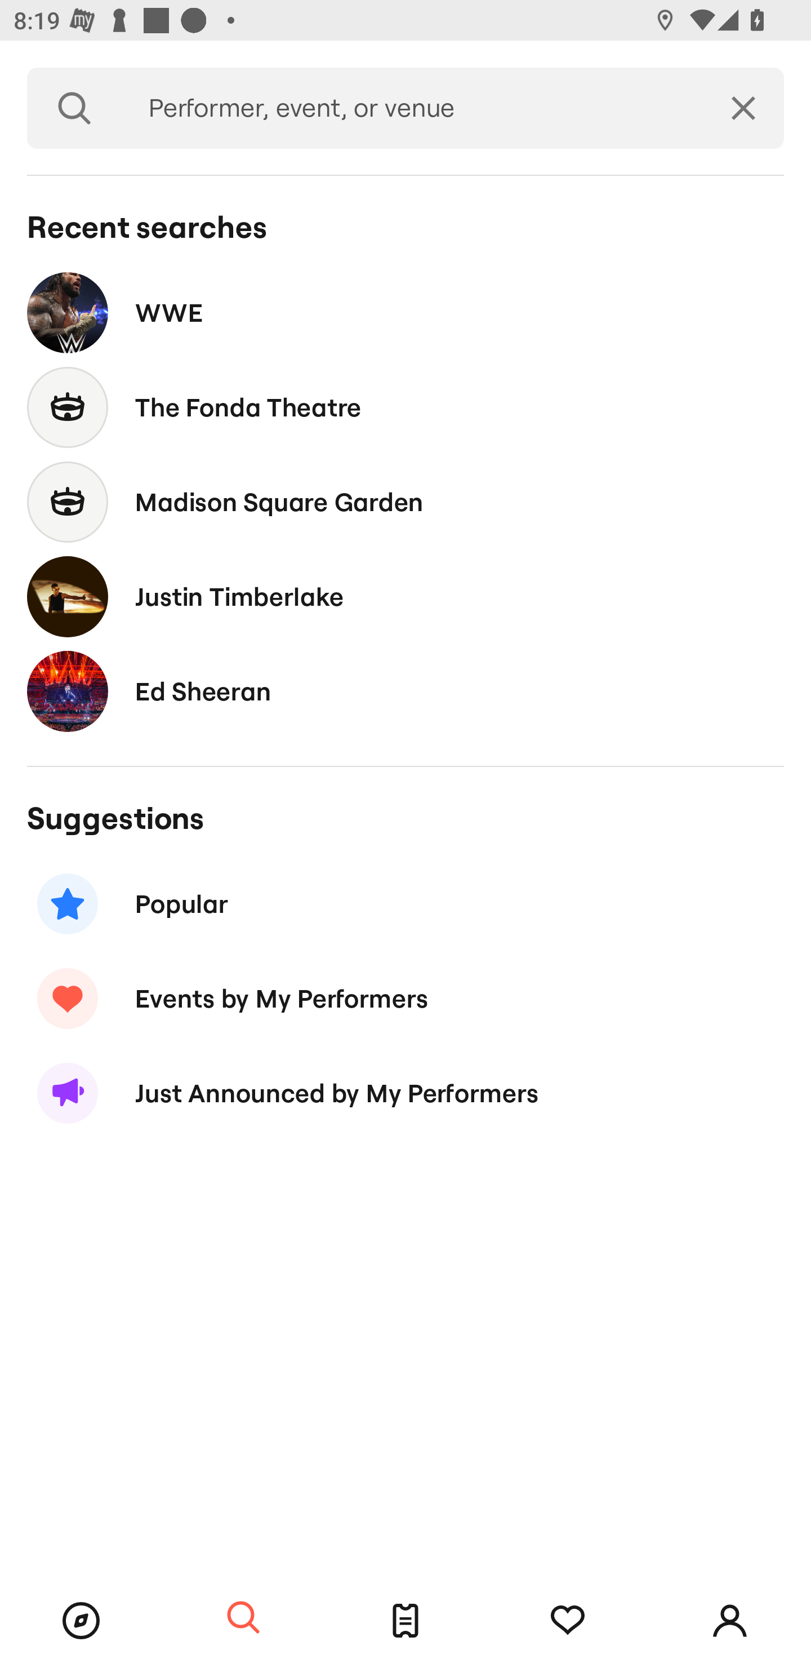  Describe the element at coordinates (743, 108) in the screenshot. I see `Clear` at that location.